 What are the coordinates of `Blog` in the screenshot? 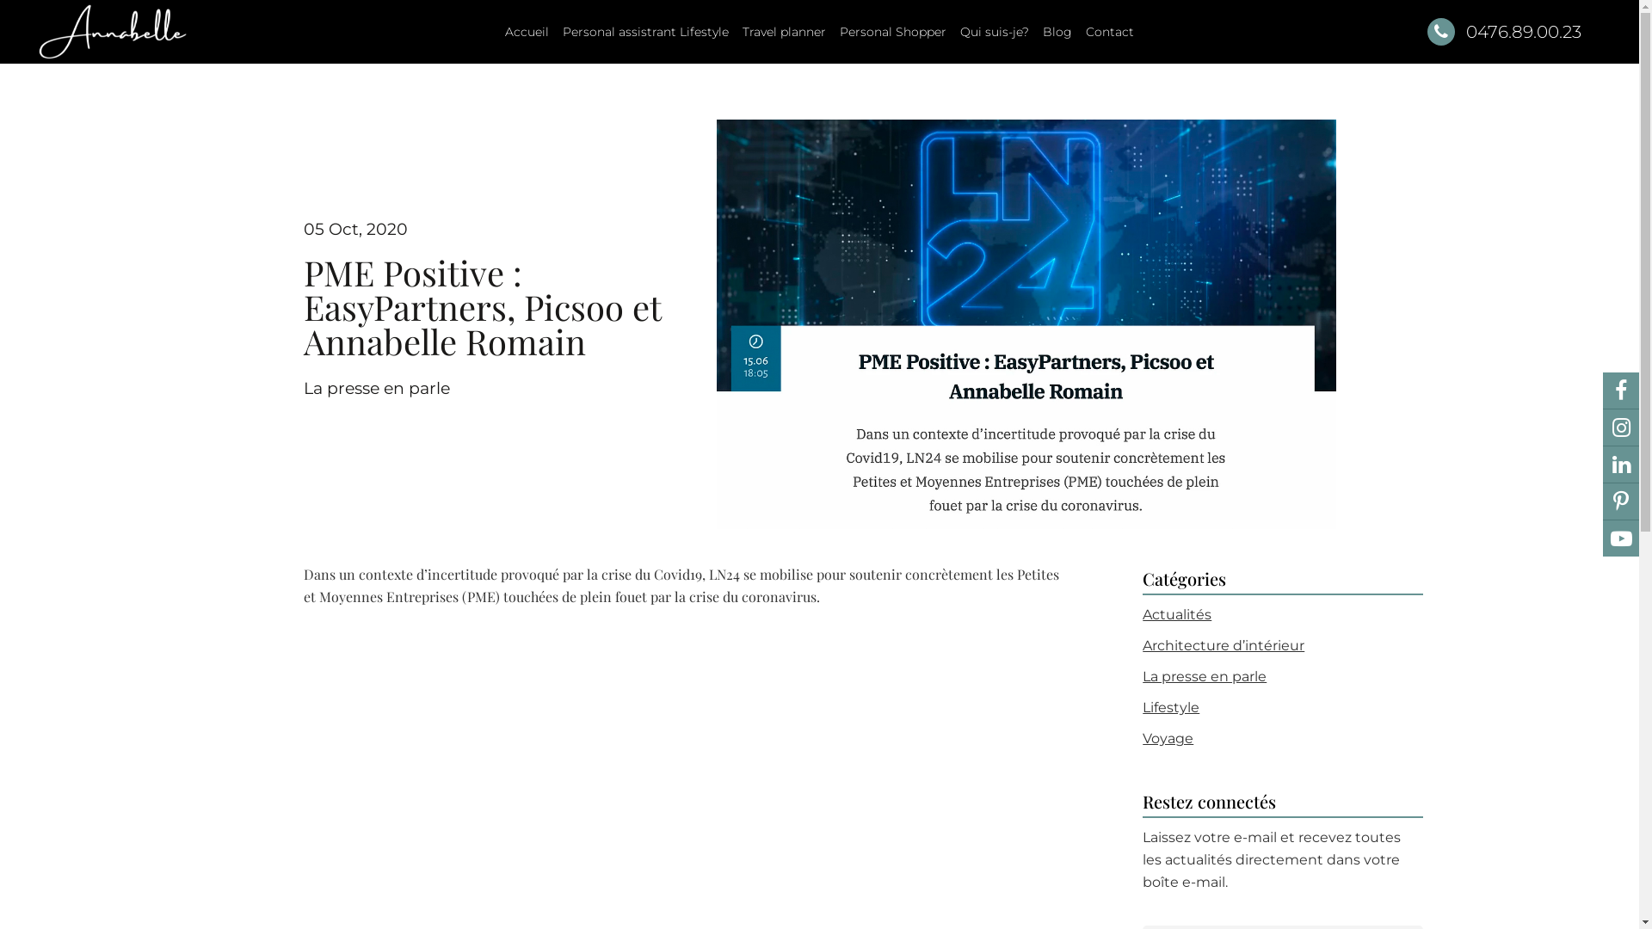 It's located at (1057, 32).